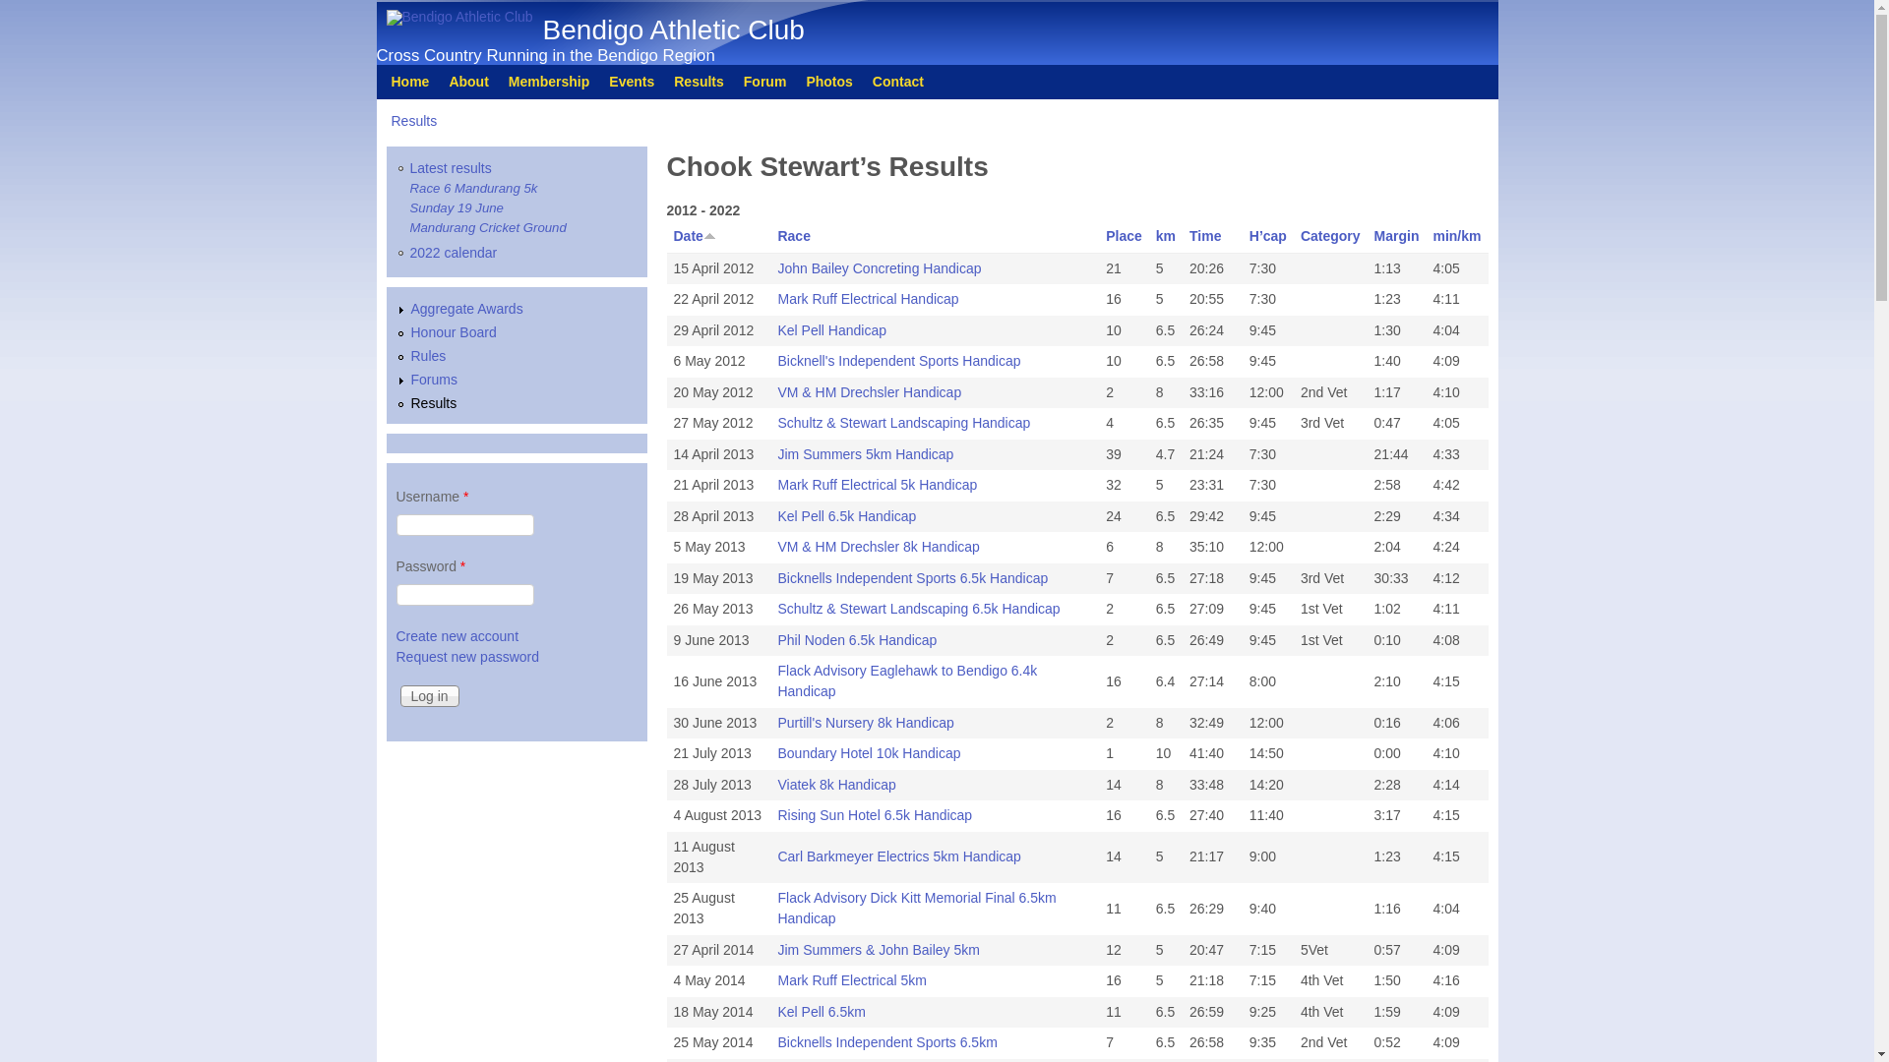 Image resolution: width=1889 pixels, height=1062 pixels. I want to click on Honour Board, so click(454, 332).